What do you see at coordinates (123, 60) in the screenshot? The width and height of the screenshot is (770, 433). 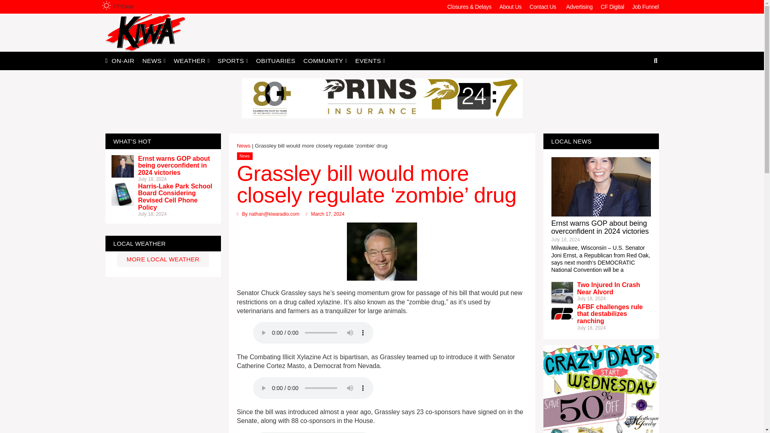 I see `ON-AIR` at bounding box center [123, 60].